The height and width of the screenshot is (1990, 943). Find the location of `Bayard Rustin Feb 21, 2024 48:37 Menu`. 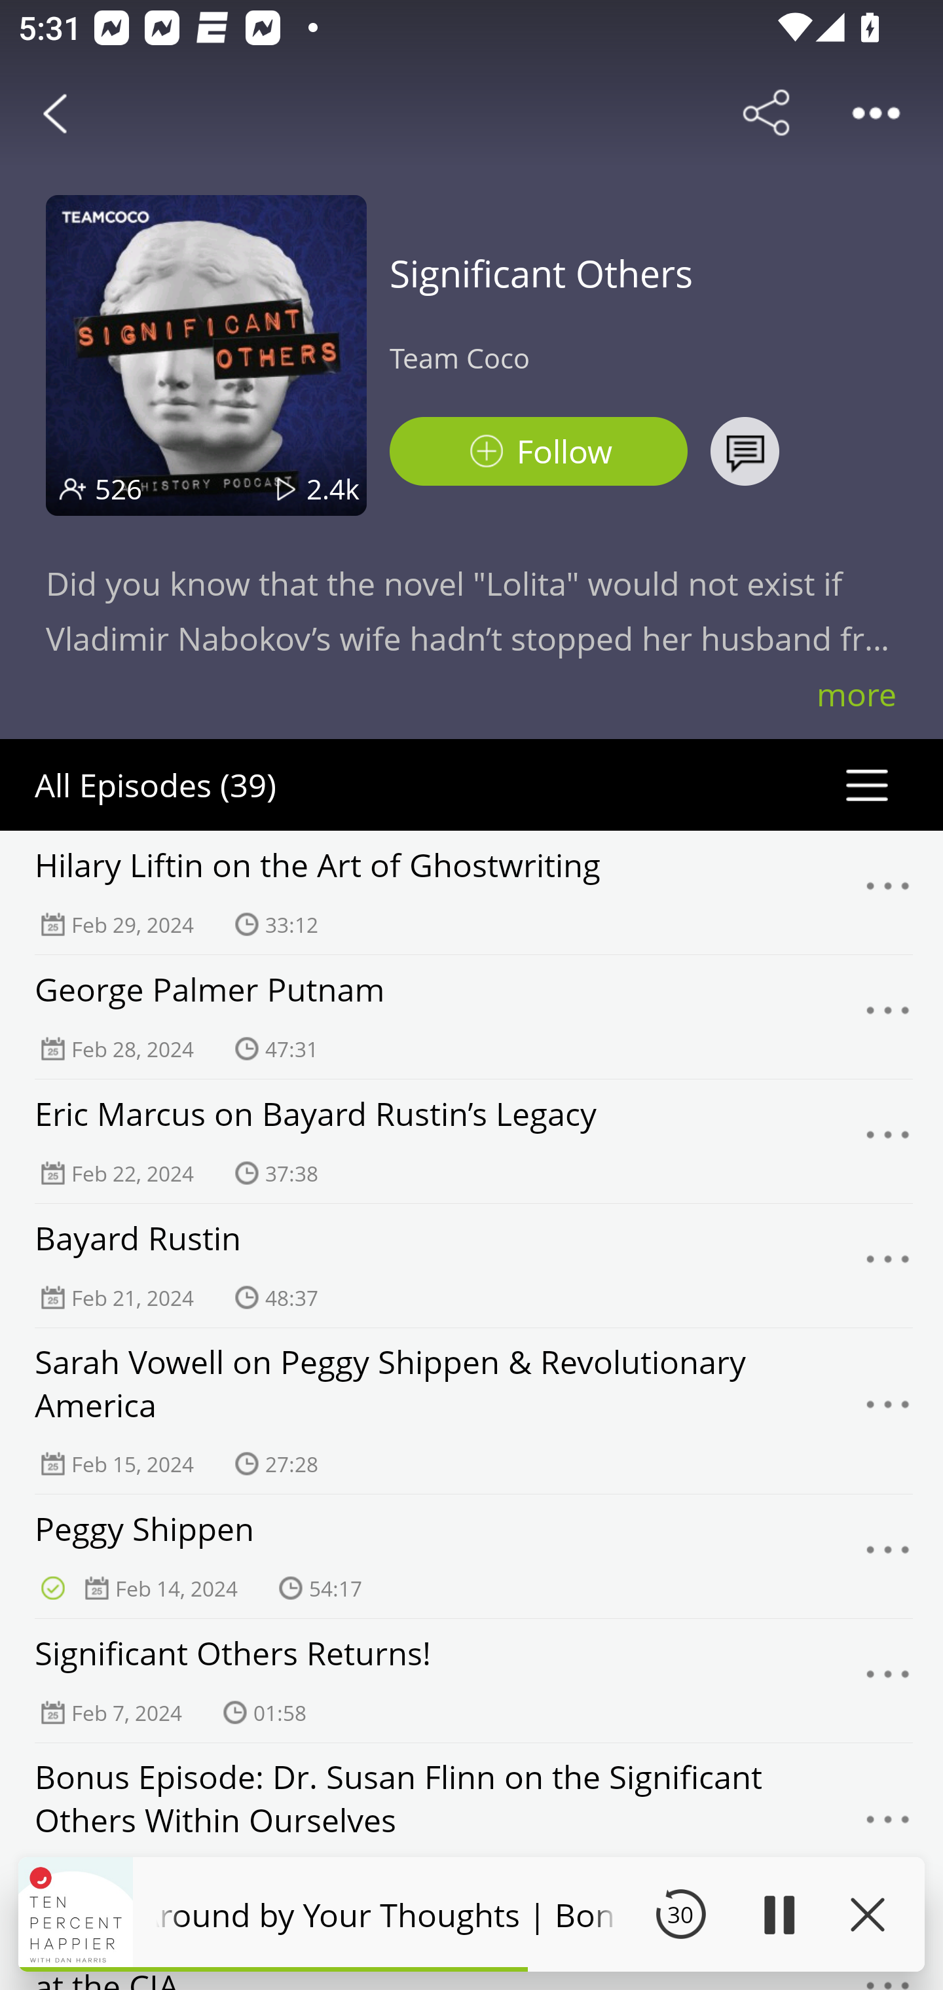

Bayard Rustin Feb 21, 2024 48:37 Menu is located at coordinates (471, 1265).